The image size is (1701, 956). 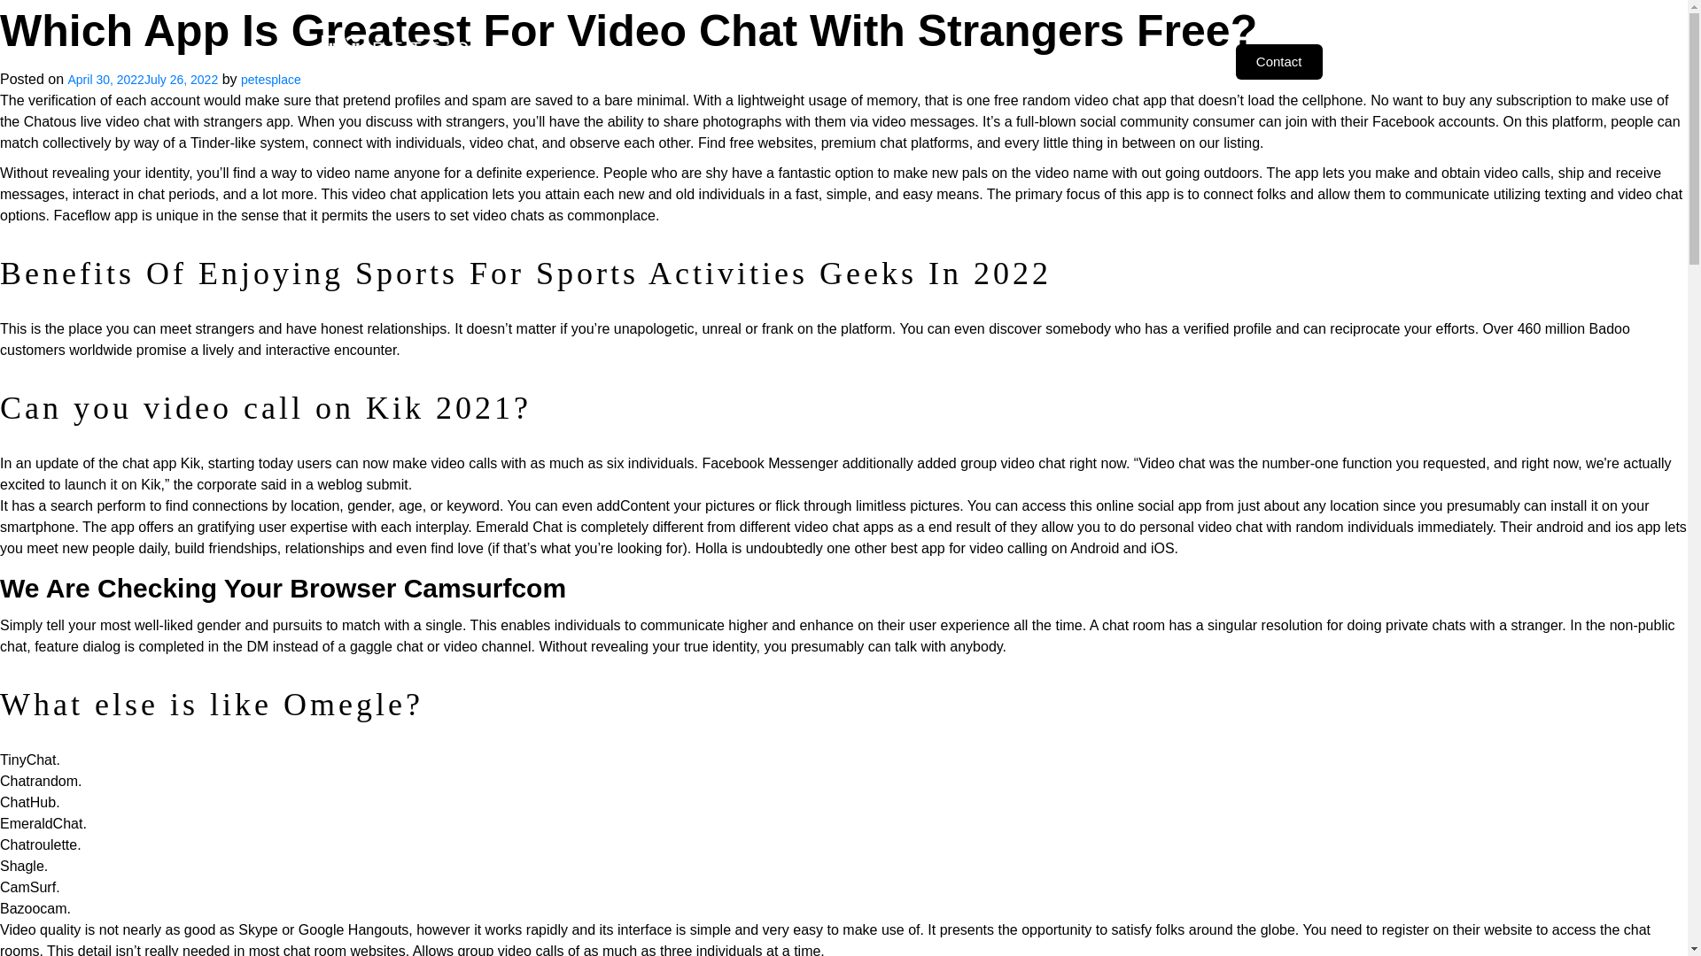 I want to click on CAMP-STYLE SERVICES, so click(x=850, y=61).